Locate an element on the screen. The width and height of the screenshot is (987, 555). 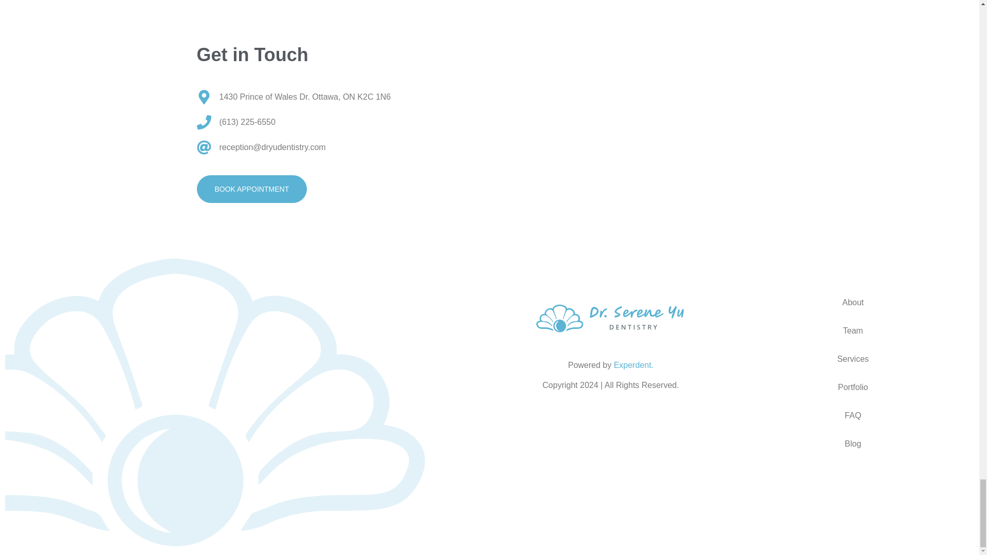
Portfolio is located at coordinates (853, 386).